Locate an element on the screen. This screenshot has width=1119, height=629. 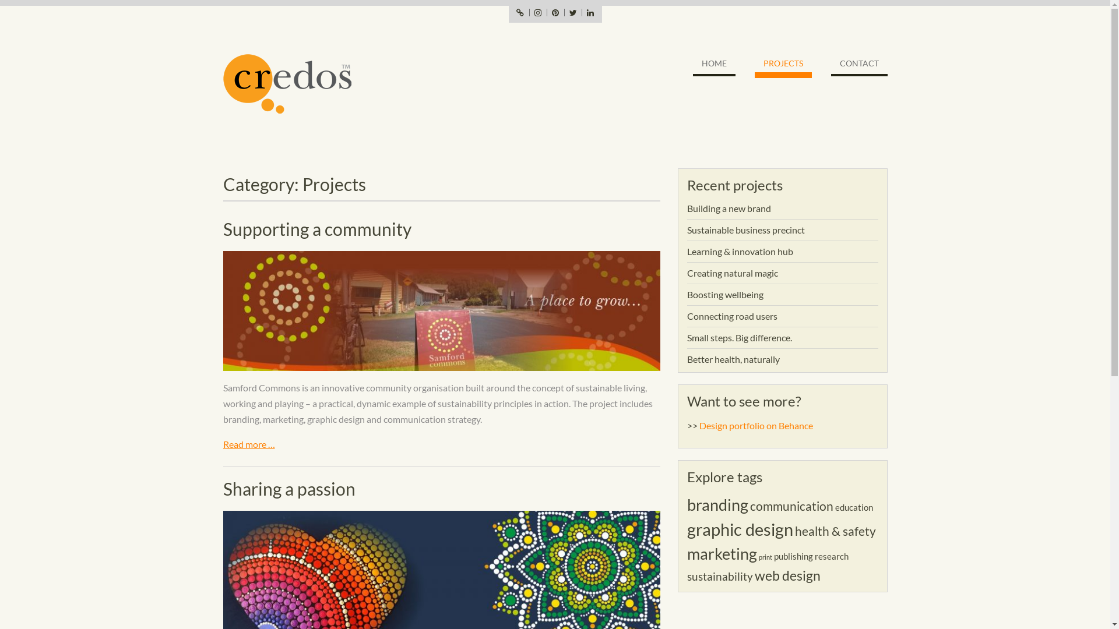
Portfolio is located at coordinates (520, 13).